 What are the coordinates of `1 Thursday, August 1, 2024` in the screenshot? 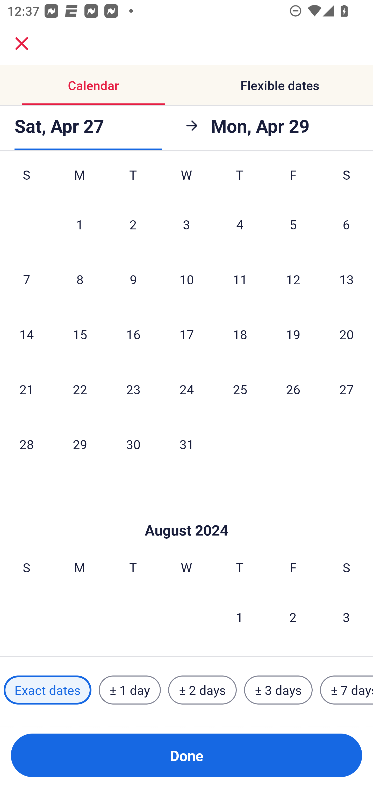 It's located at (240, 617).